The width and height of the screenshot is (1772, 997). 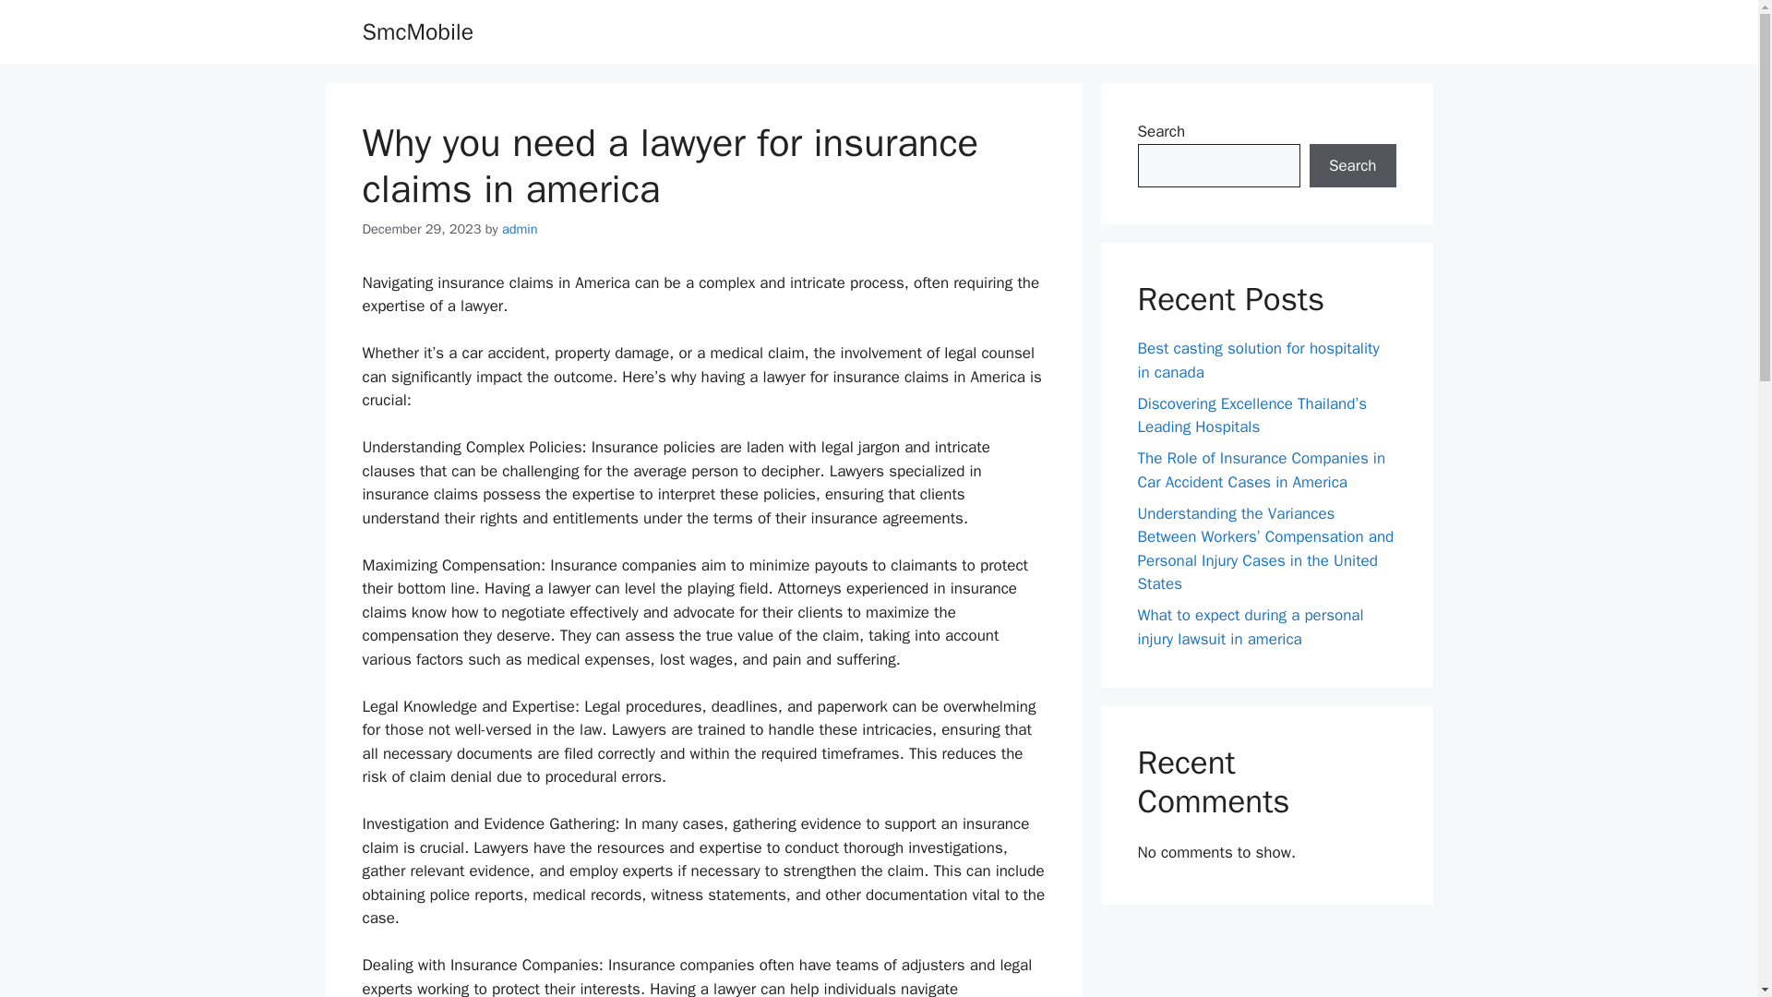 What do you see at coordinates (520, 229) in the screenshot?
I see `View all posts by admin` at bounding box center [520, 229].